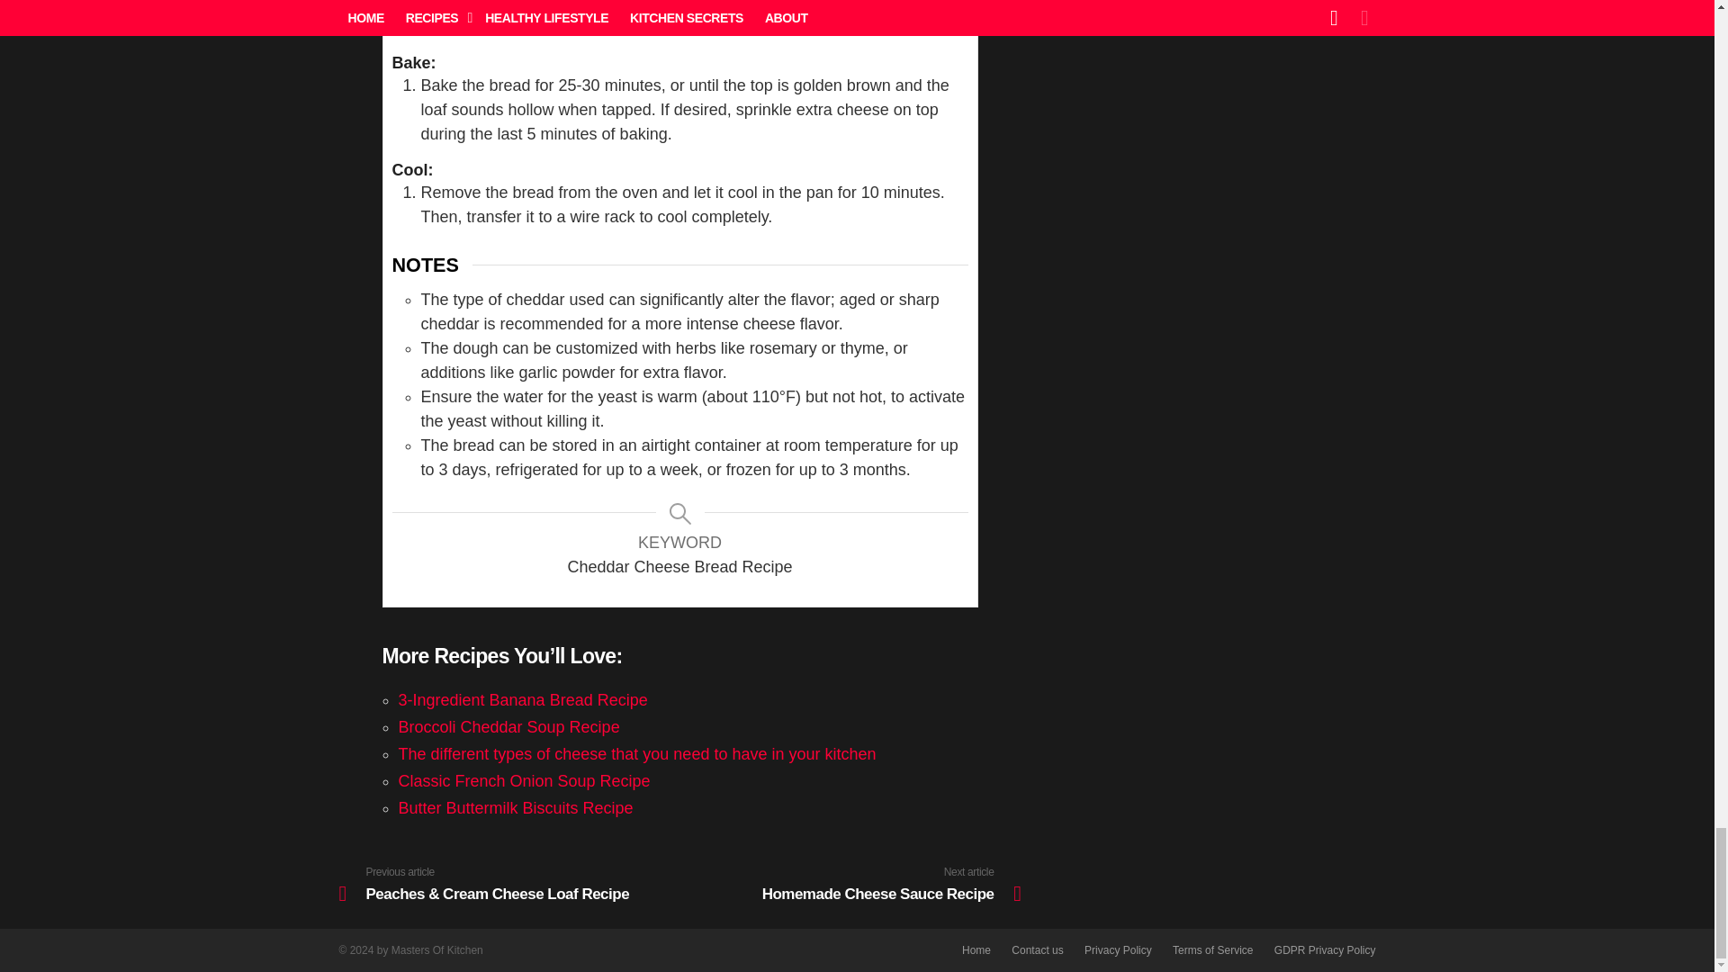 This screenshot has height=972, width=1728. What do you see at coordinates (508, 727) in the screenshot?
I see `Broccoli Cheddar Soup Recipe` at bounding box center [508, 727].